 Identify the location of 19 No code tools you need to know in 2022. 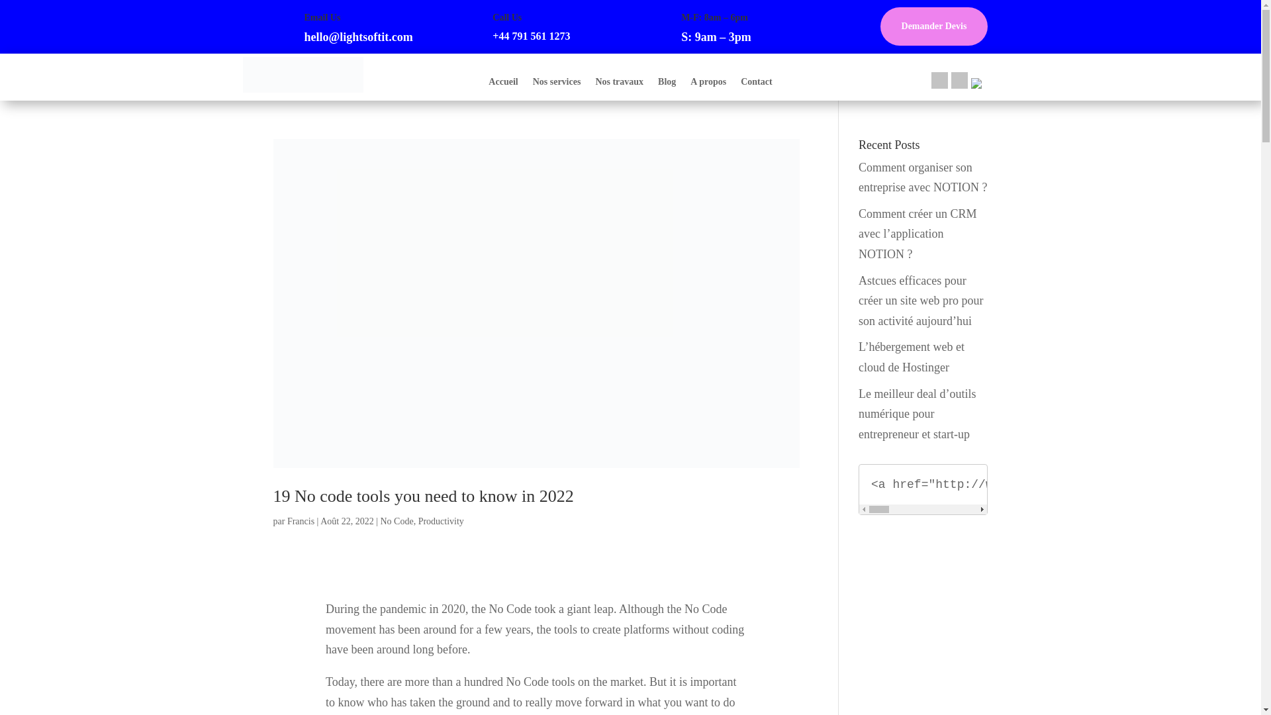
(422, 496).